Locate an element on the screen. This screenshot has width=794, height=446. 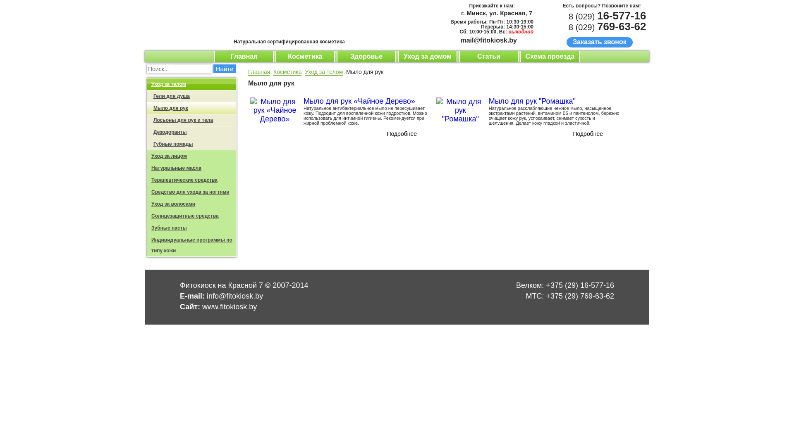
info@fitokiosk.by is located at coordinates (235, 296).